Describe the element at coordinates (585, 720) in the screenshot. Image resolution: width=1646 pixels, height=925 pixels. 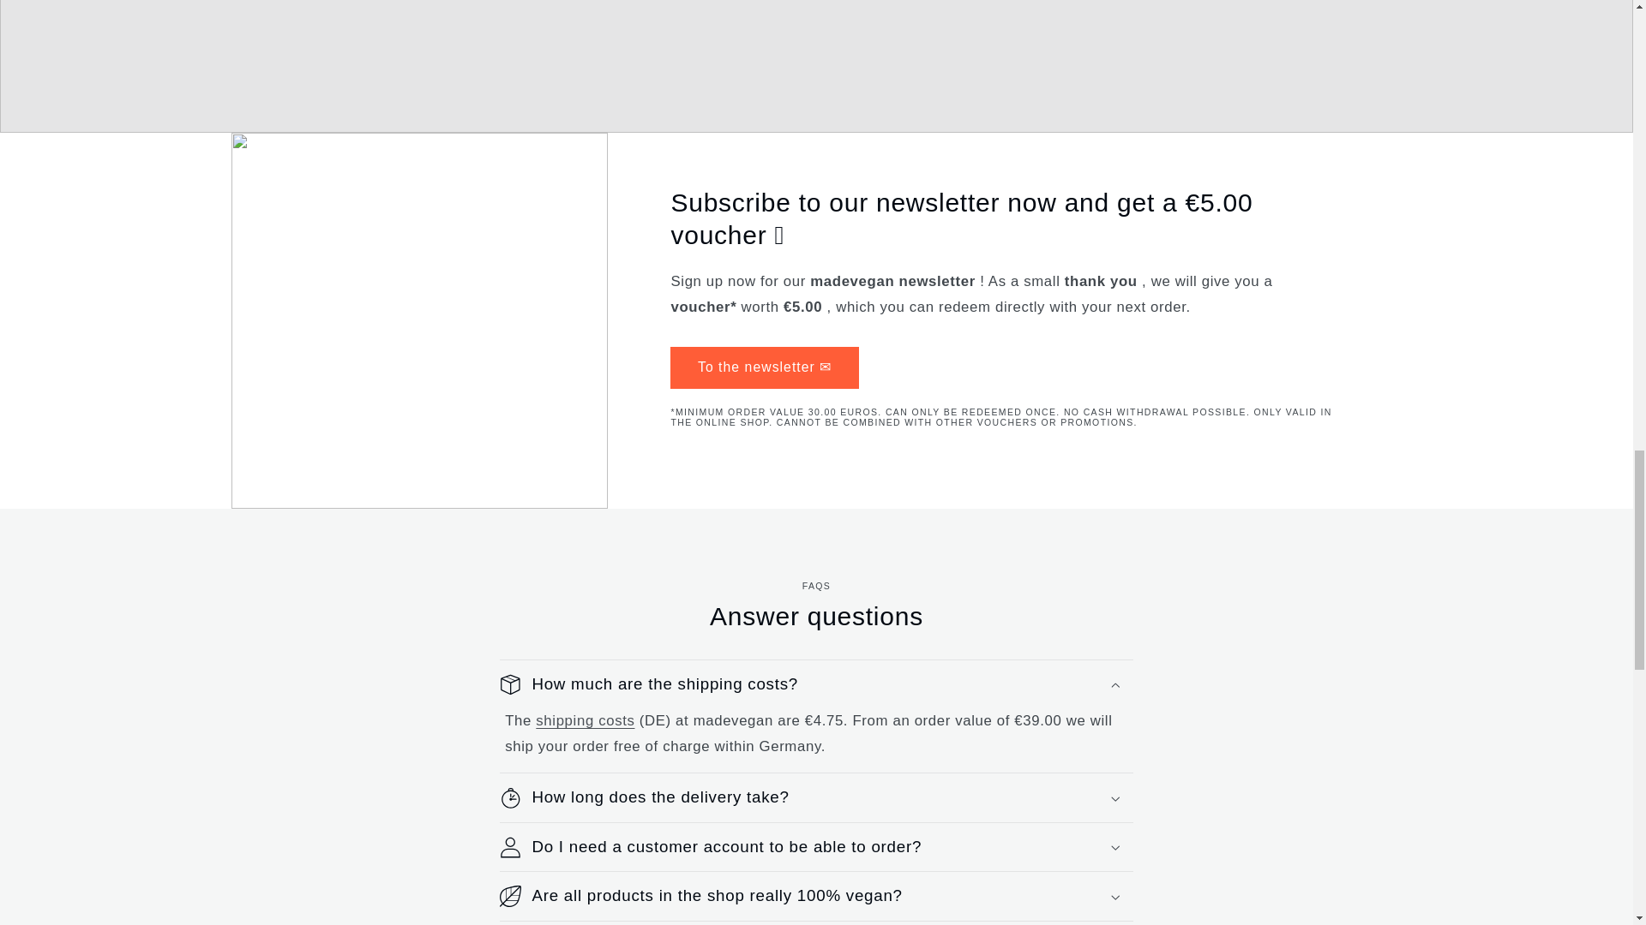
I see `Shipping Policy` at that location.